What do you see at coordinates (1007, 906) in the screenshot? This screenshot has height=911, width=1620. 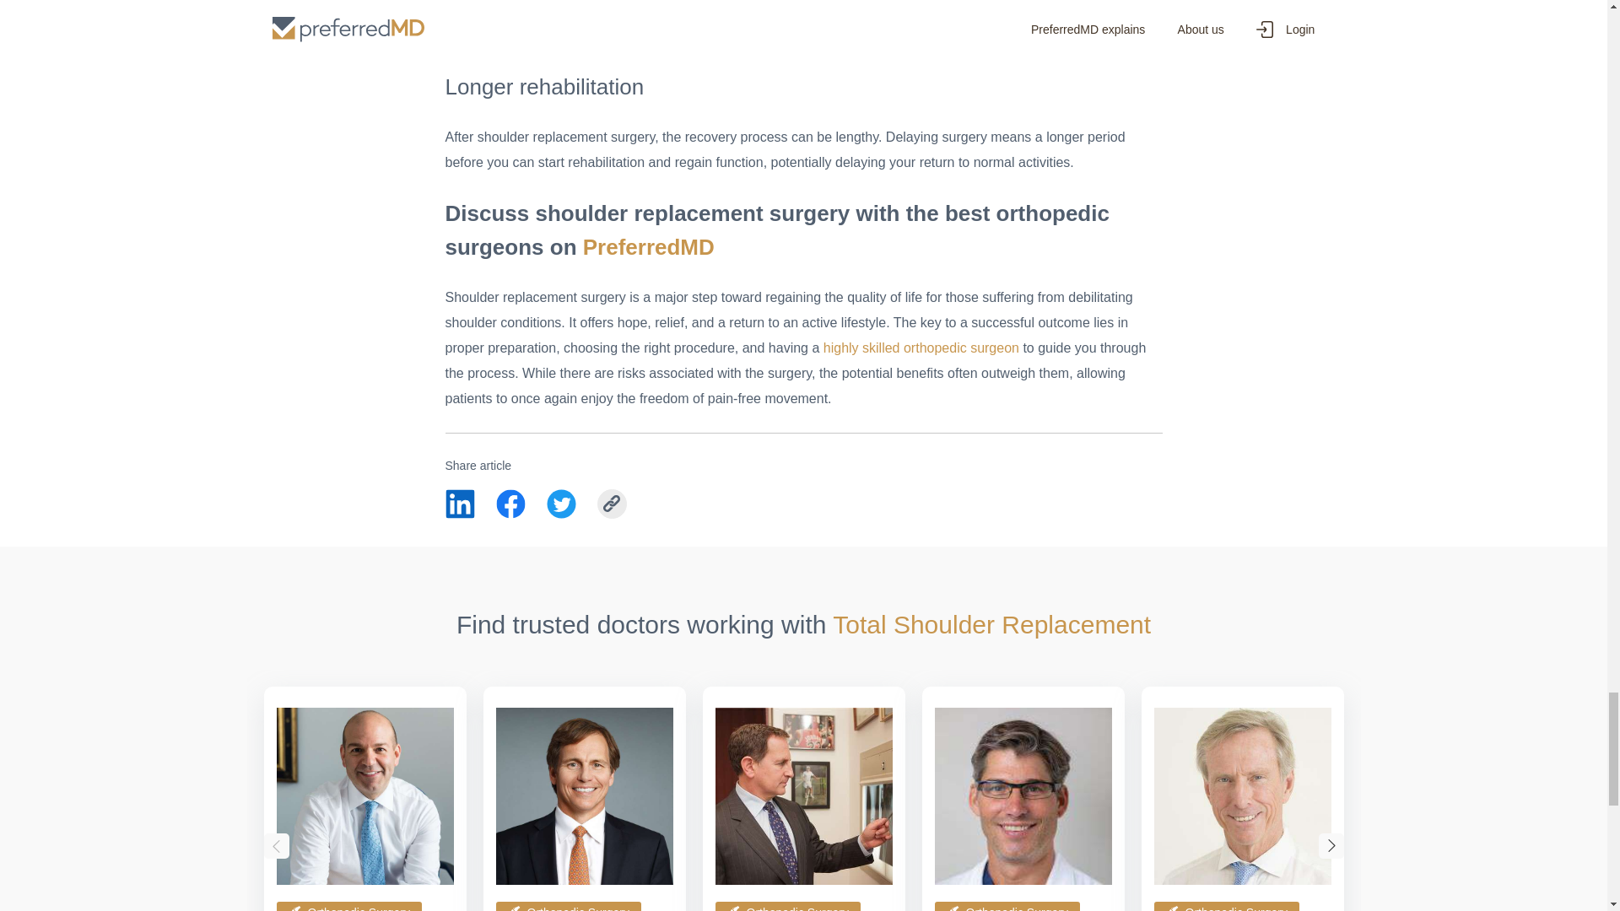 I see `Orthopedic Surgery` at bounding box center [1007, 906].